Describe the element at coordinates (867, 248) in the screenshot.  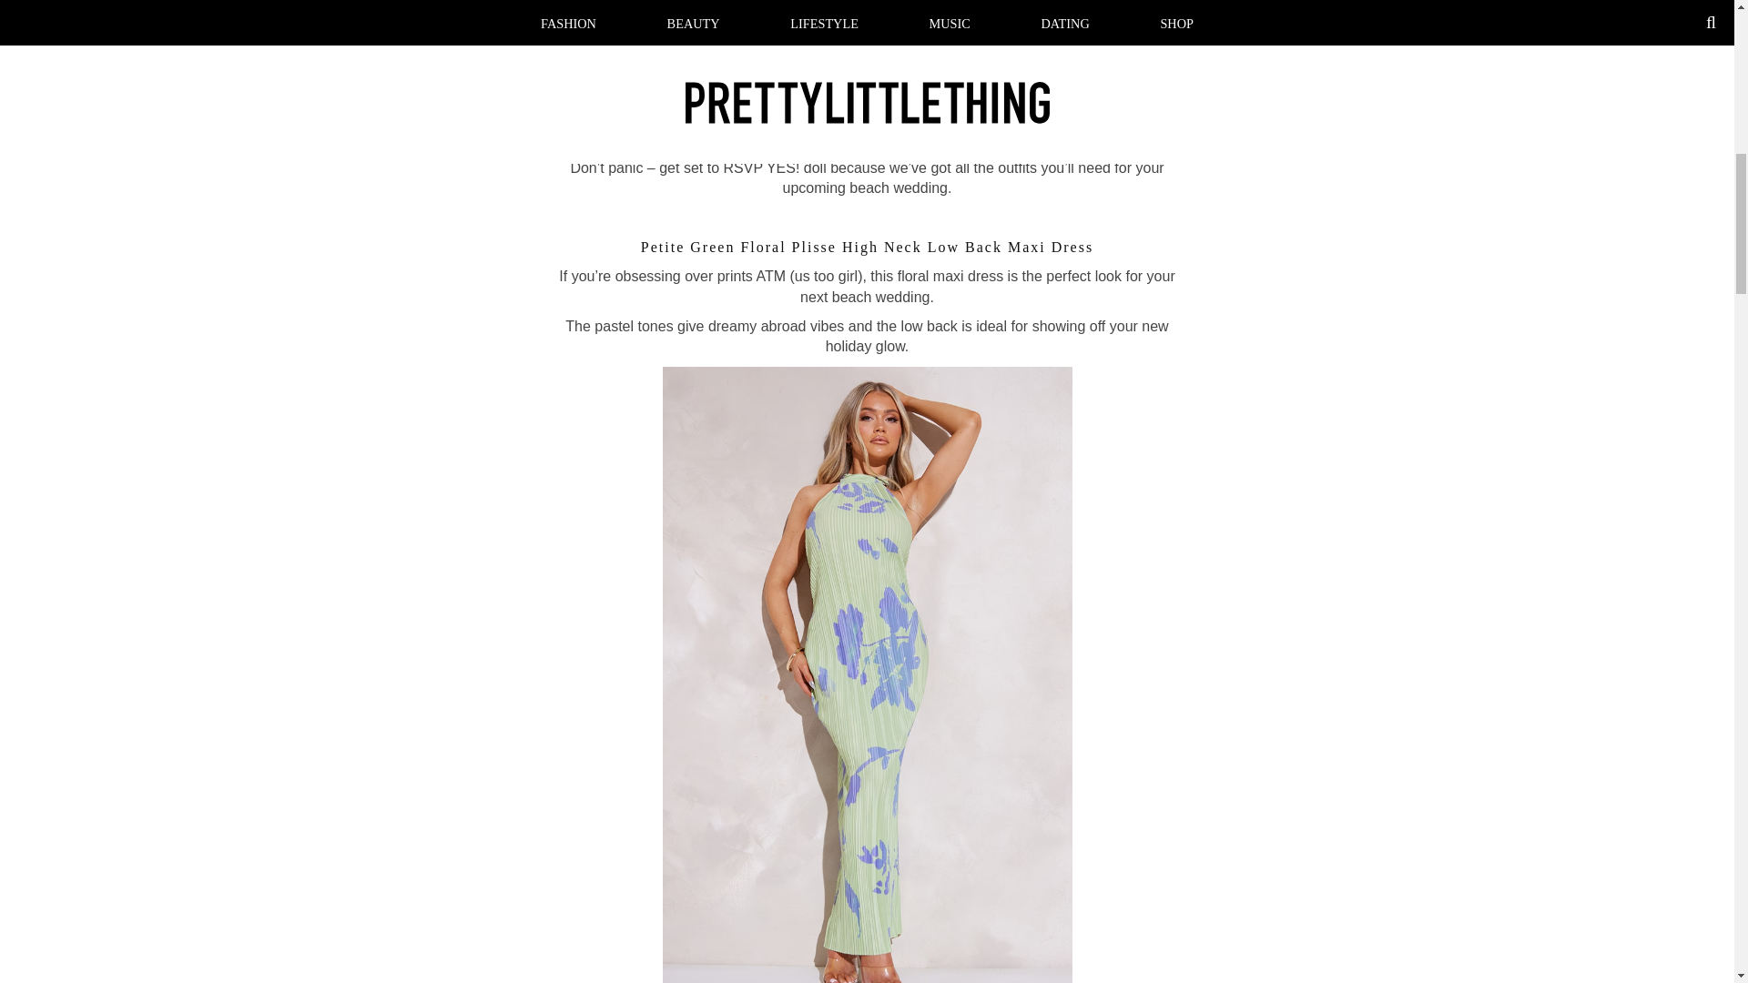
I see `Petite Green Floral Plisse High Neck Low Back Maxi Dress` at that location.